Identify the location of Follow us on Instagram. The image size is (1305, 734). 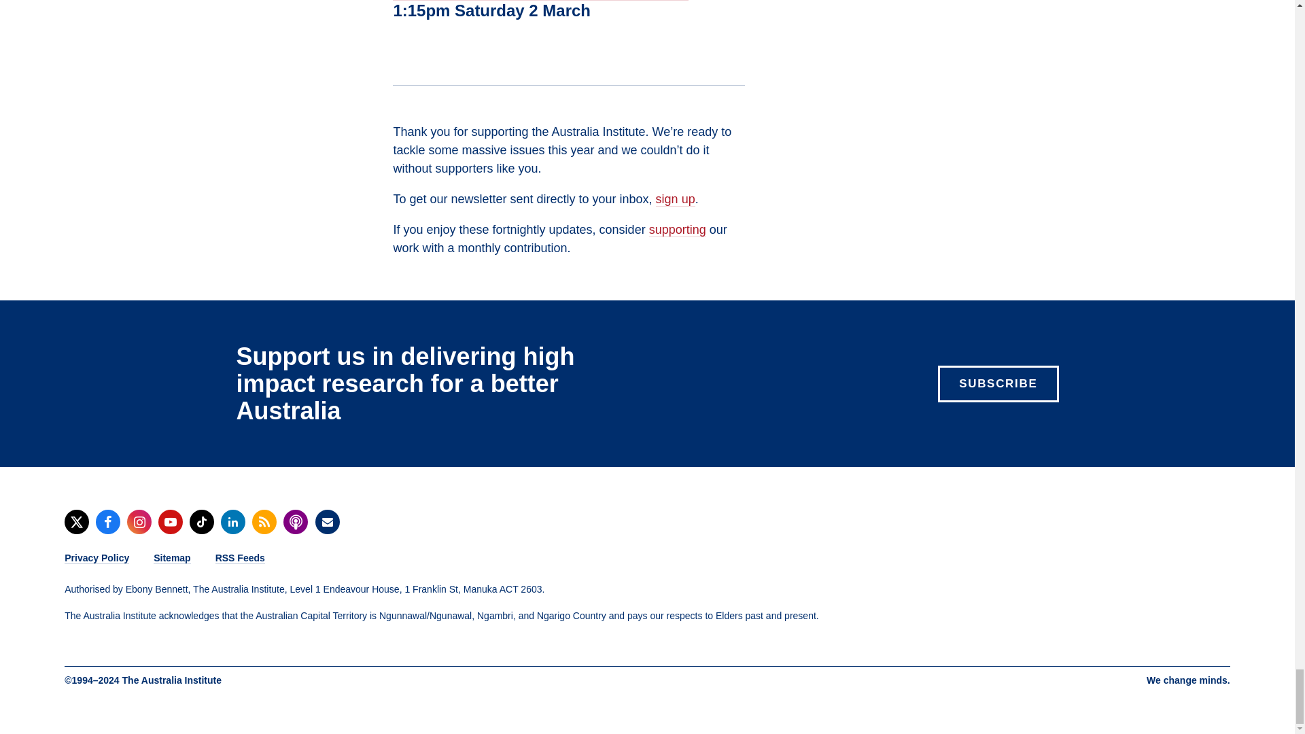
(139, 522).